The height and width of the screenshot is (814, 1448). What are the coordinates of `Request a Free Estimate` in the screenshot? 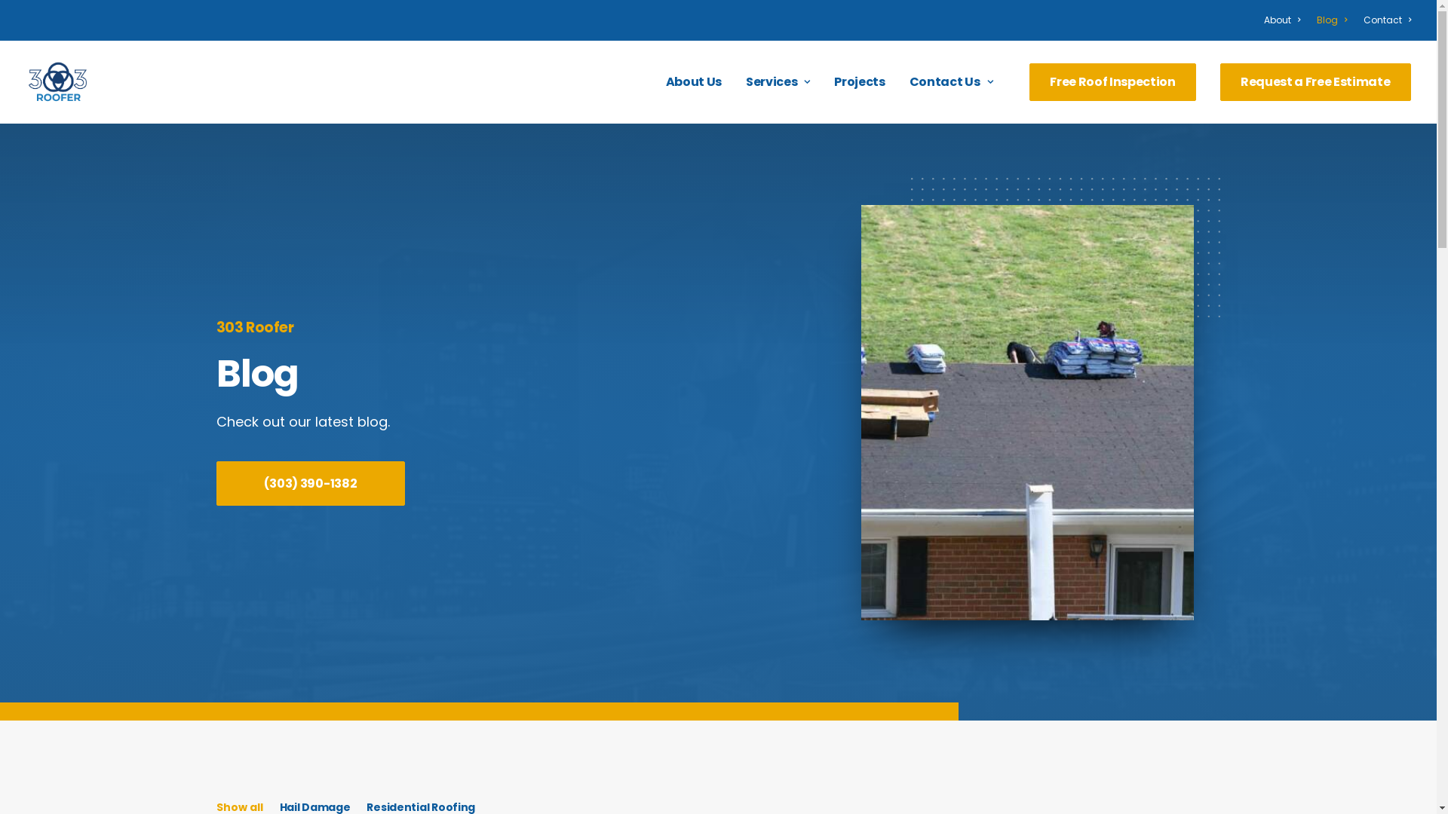 It's located at (1311, 82).